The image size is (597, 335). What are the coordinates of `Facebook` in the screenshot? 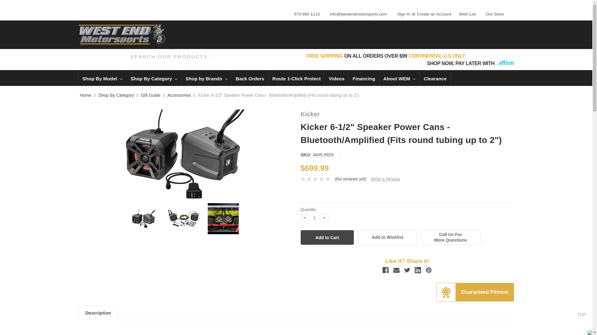 It's located at (386, 270).